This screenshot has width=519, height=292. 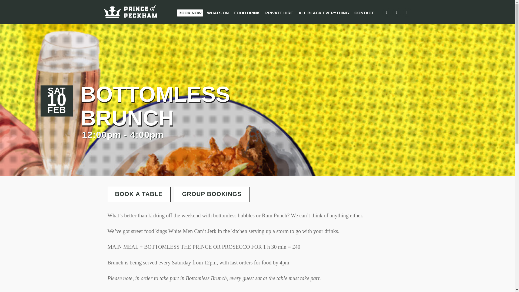 I want to click on Send, so click(x=257, y=247).